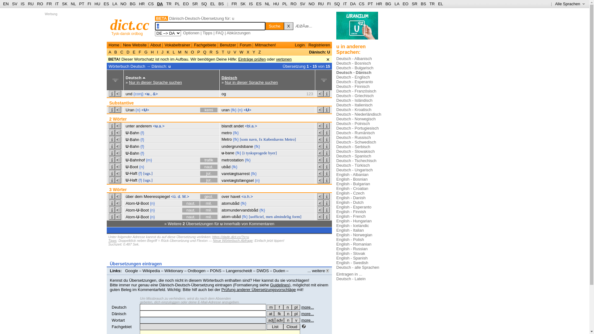 Image resolution: width=594 pixels, height=334 pixels. What do you see at coordinates (350, 202) in the screenshot?
I see `English - Dutch` at bounding box center [350, 202].